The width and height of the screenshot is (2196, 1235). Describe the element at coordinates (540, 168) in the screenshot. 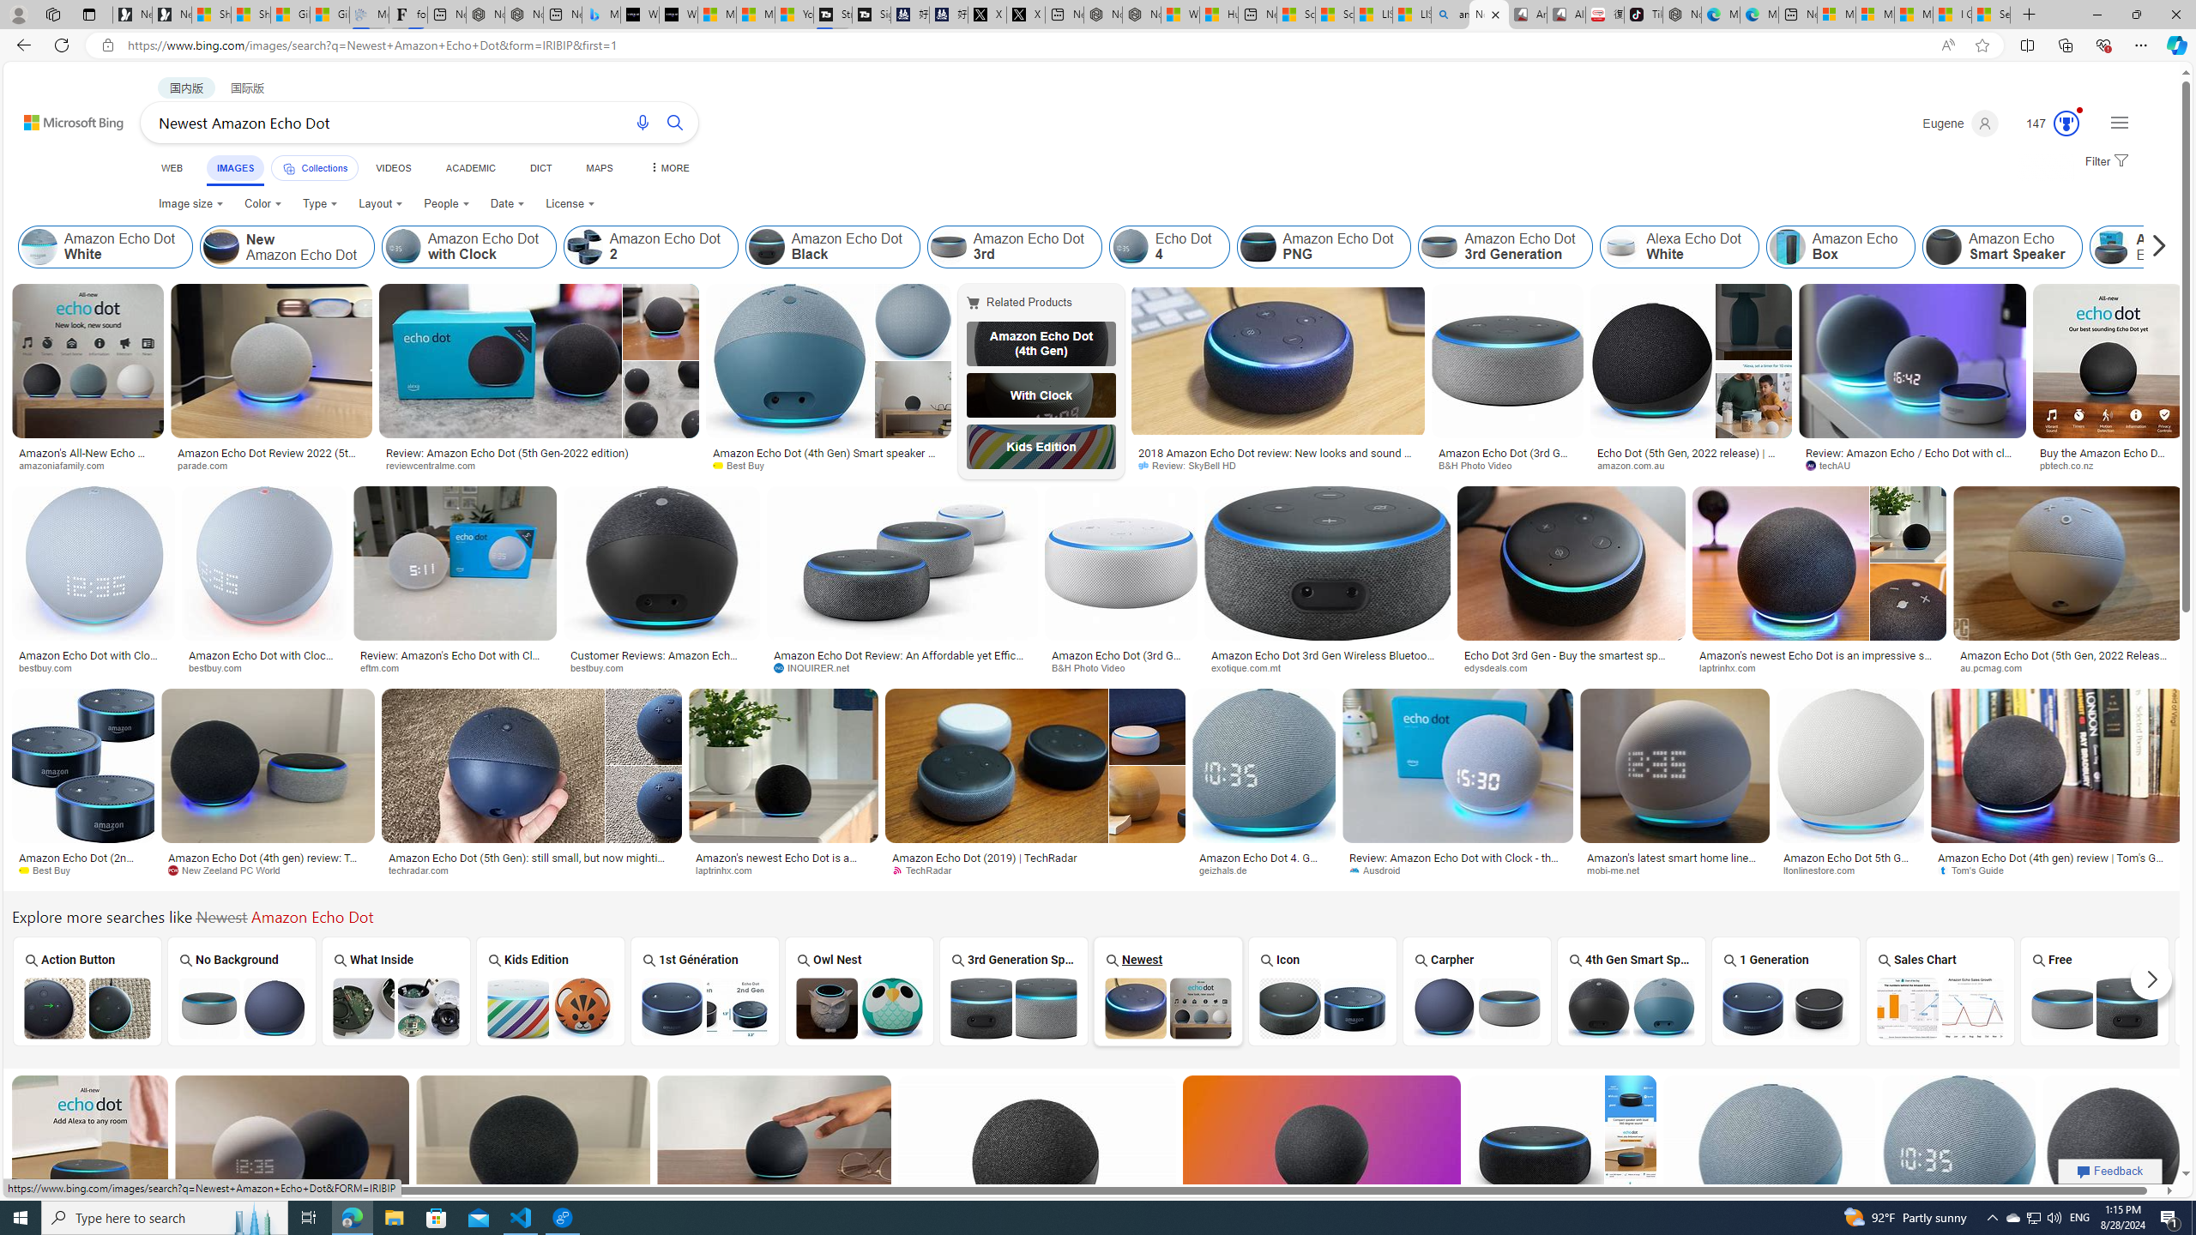

I see `DICT` at that location.